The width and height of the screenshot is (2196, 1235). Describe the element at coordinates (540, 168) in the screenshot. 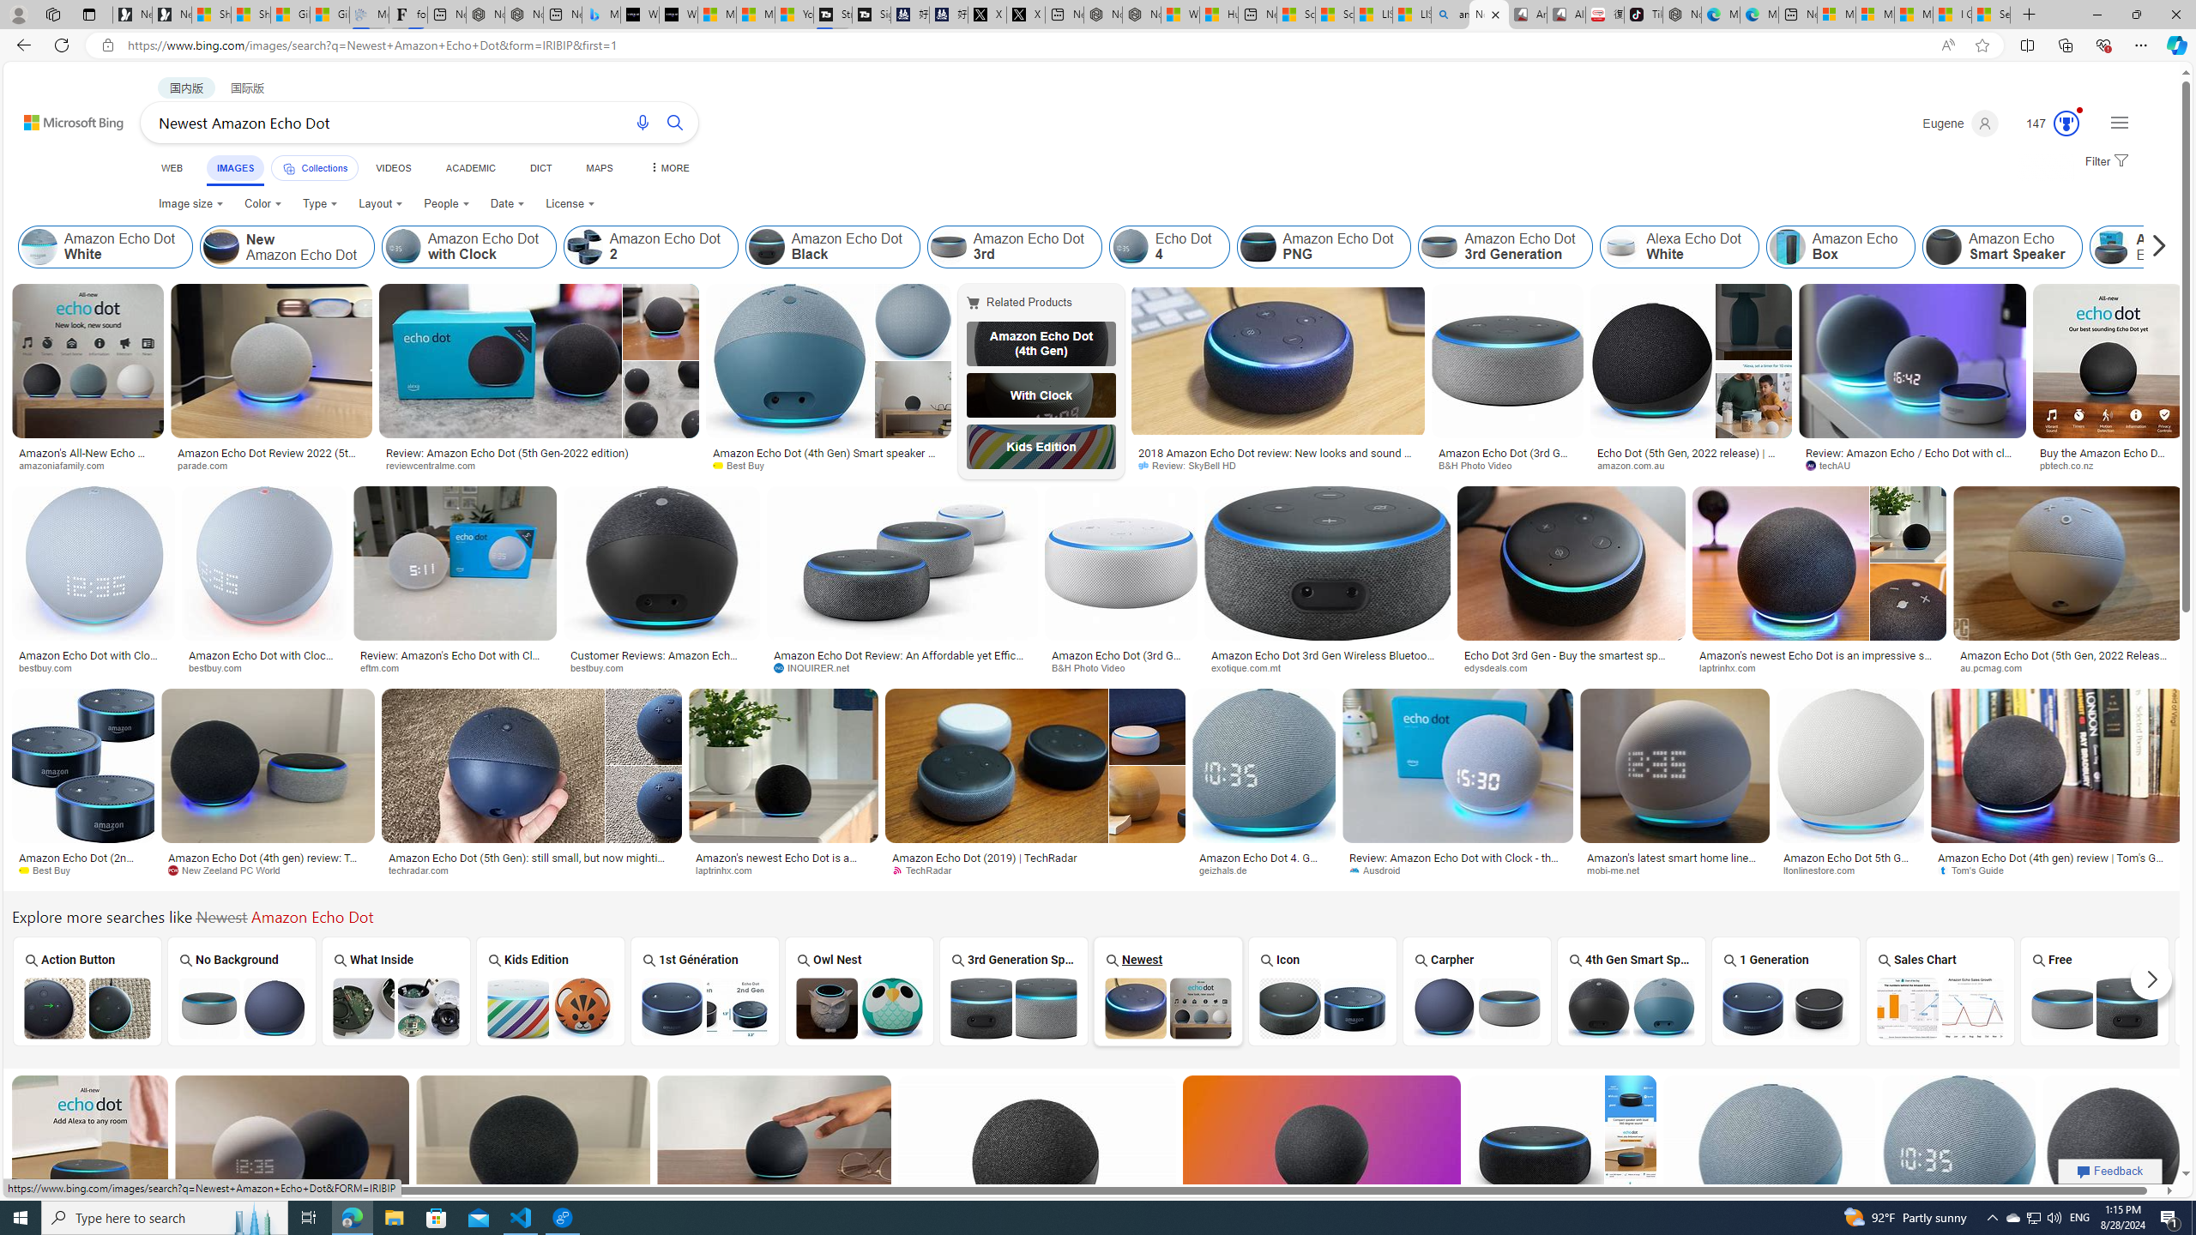

I see `DICT` at that location.